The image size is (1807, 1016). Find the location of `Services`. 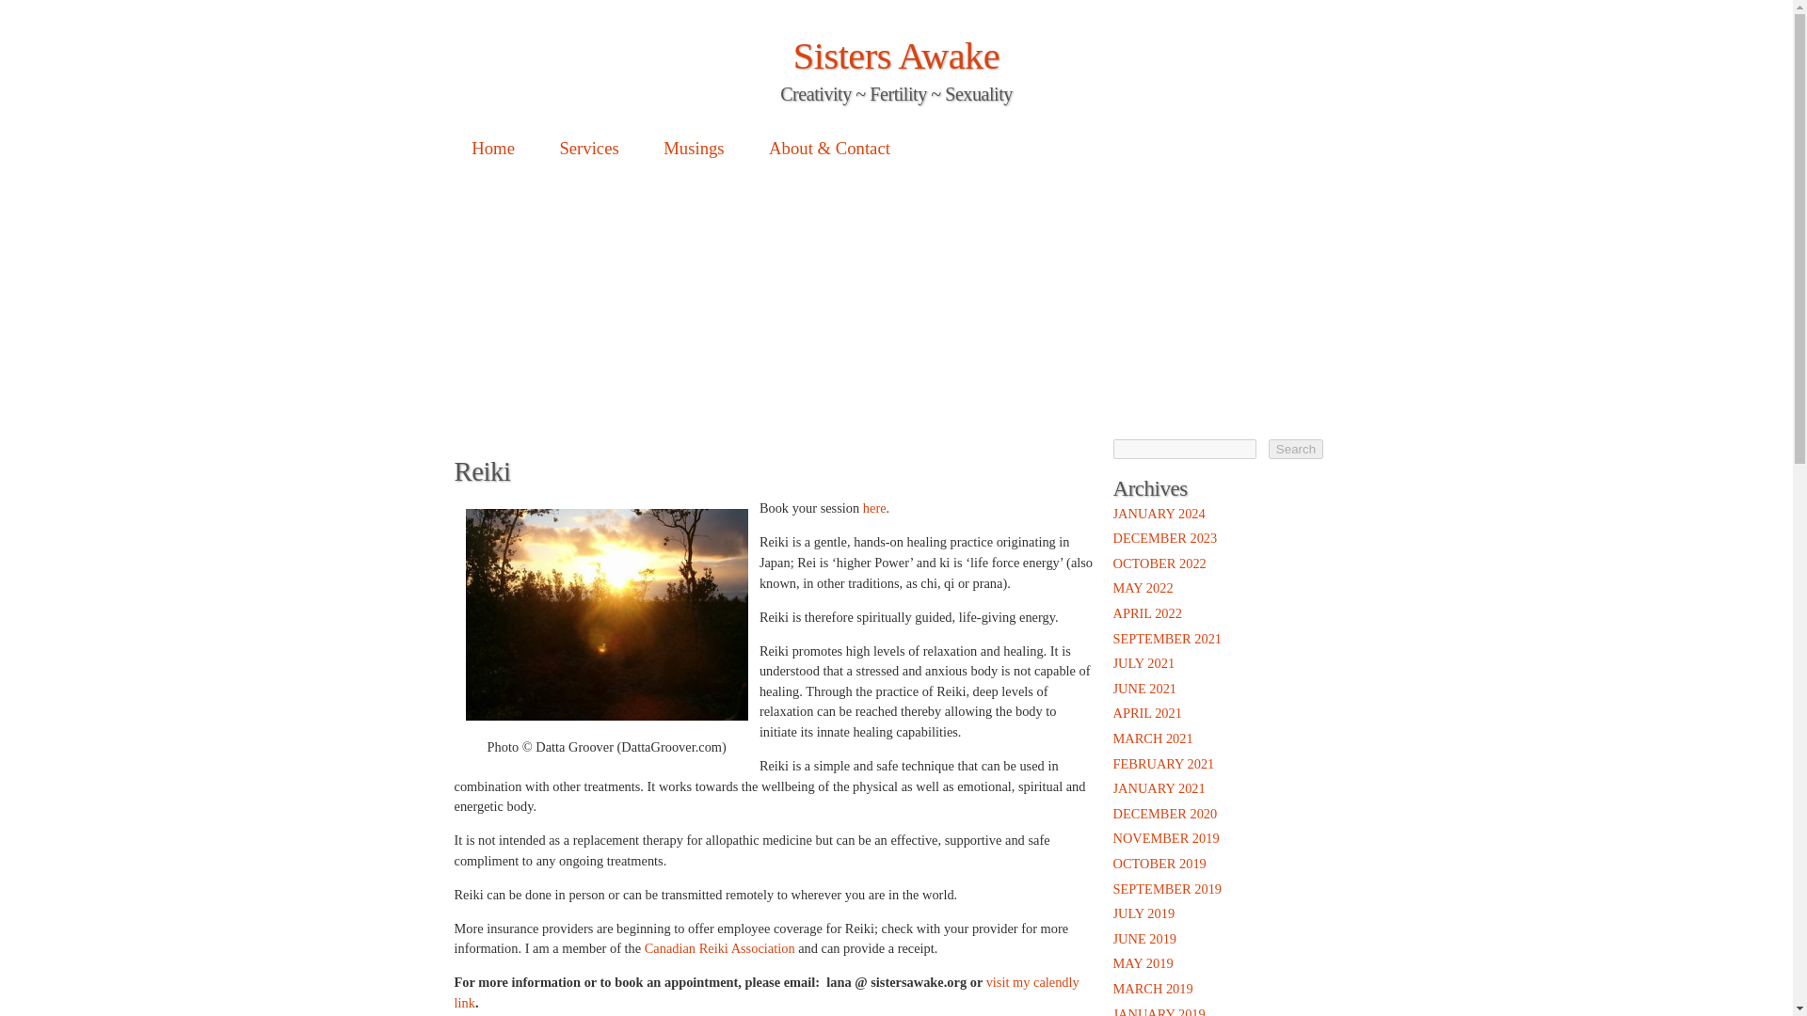

Services is located at coordinates (589, 148).